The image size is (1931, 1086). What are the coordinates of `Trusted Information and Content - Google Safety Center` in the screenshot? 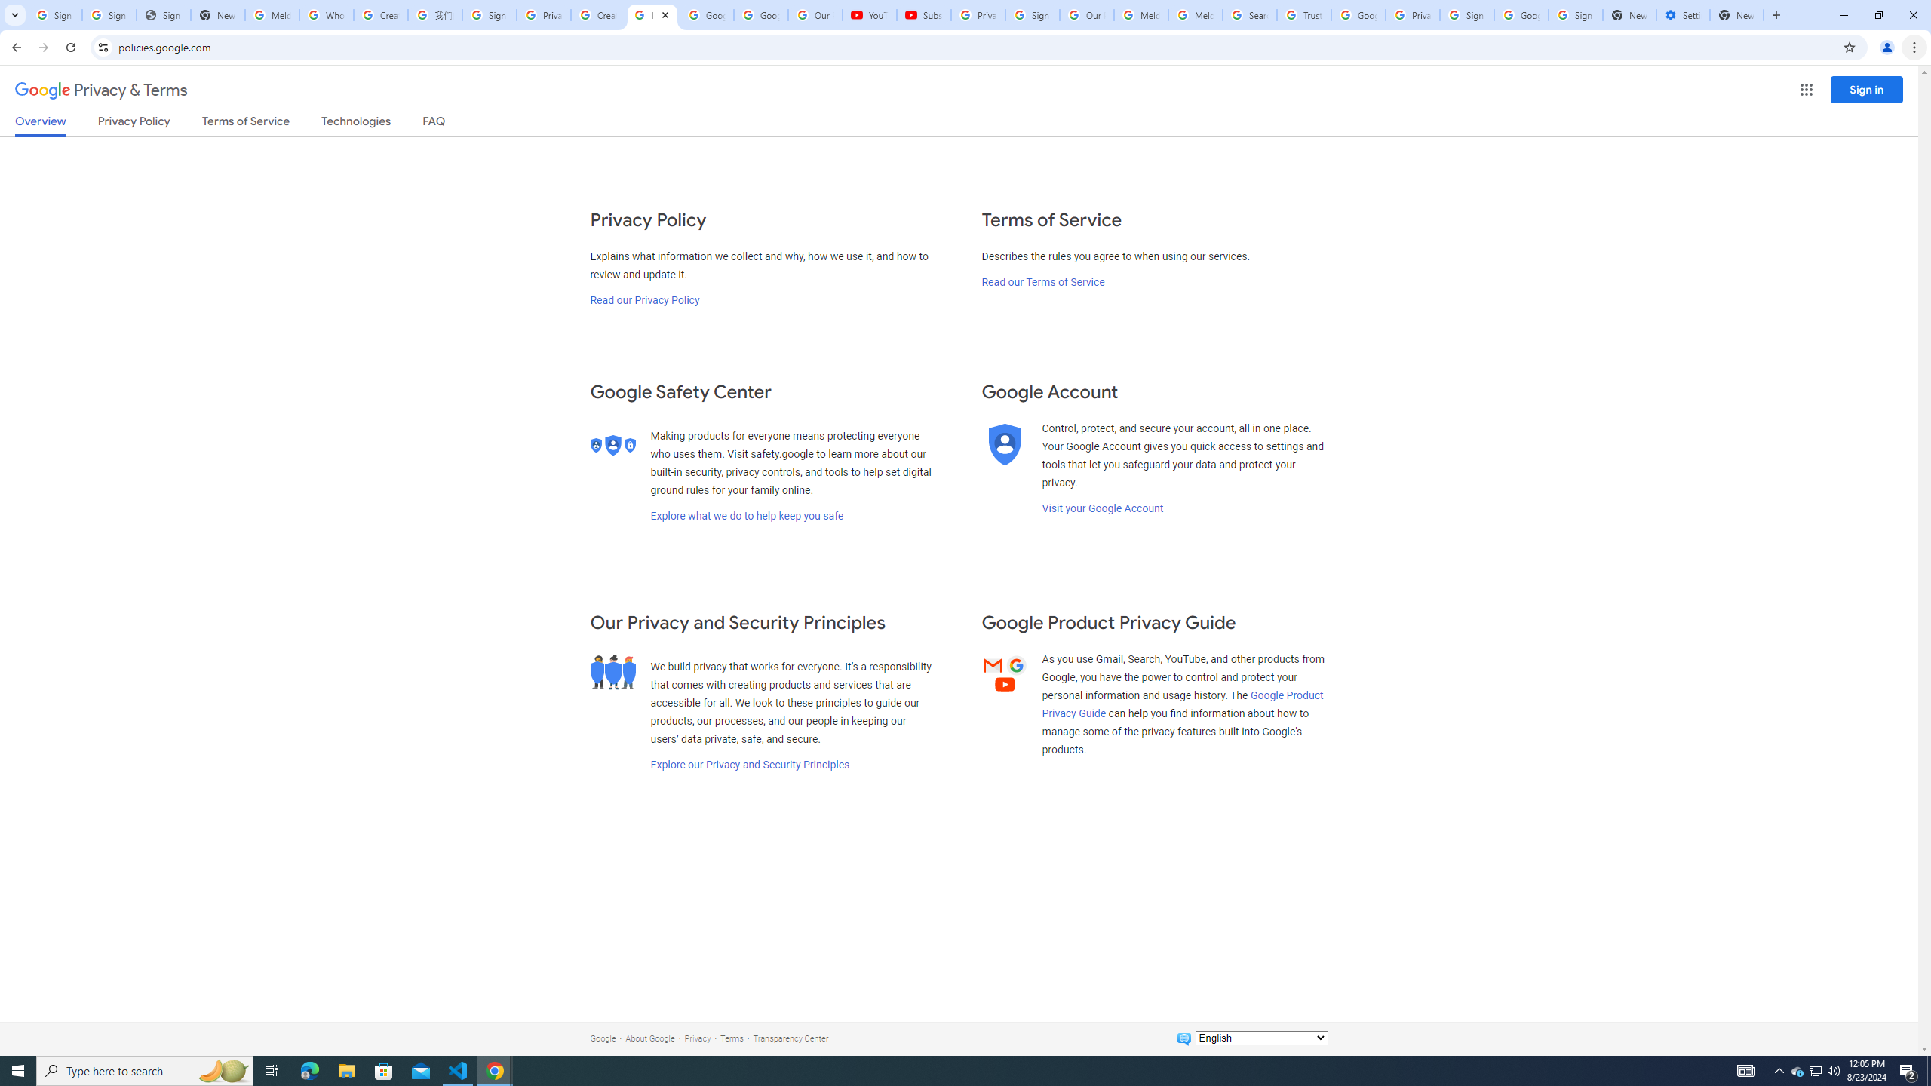 It's located at (1304, 15).